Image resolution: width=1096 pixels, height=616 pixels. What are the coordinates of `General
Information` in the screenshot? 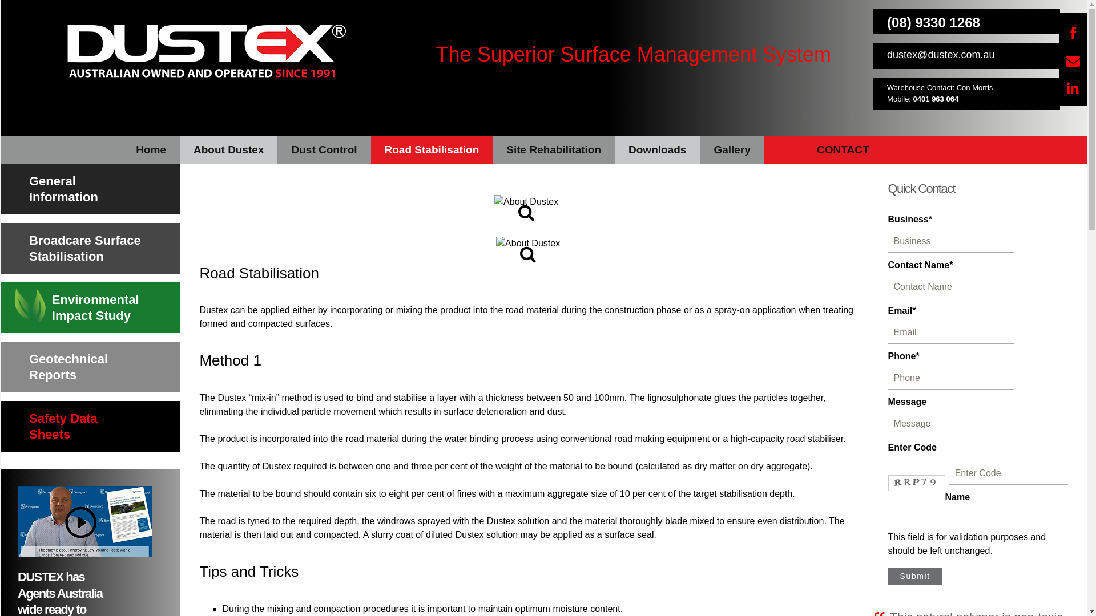 It's located at (90, 189).